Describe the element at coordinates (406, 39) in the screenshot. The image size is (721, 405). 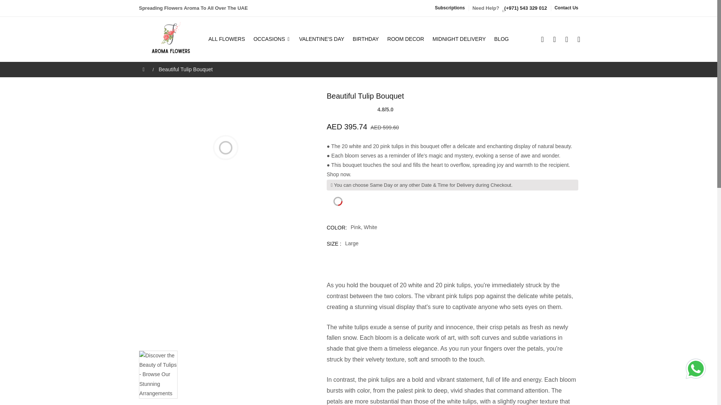
I see `ROOM DECOR` at that location.